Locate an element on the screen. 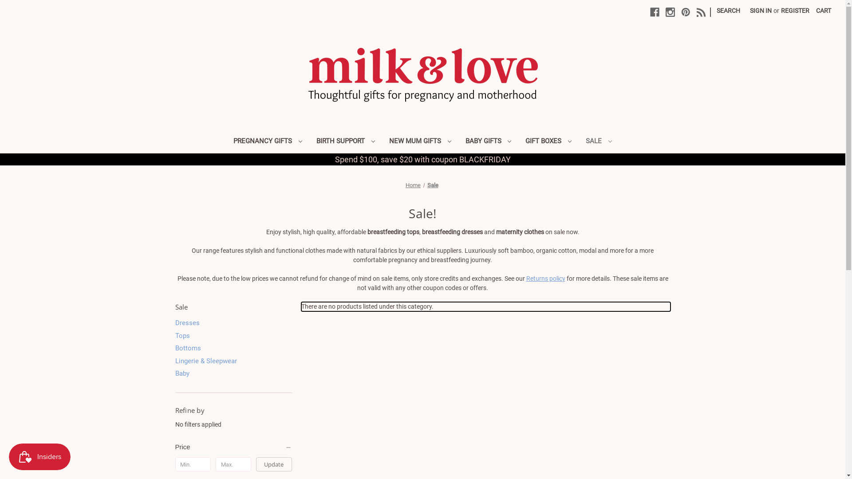 This screenshot has height=479, width=852. Baby is located at coordinates (233, 373).